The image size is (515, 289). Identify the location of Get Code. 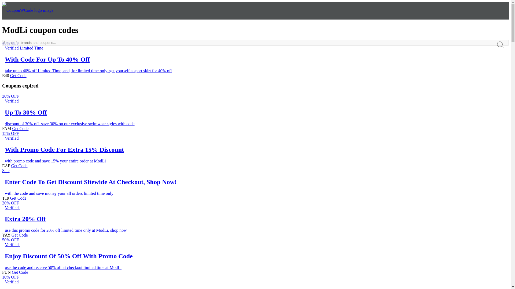
(20, 272).